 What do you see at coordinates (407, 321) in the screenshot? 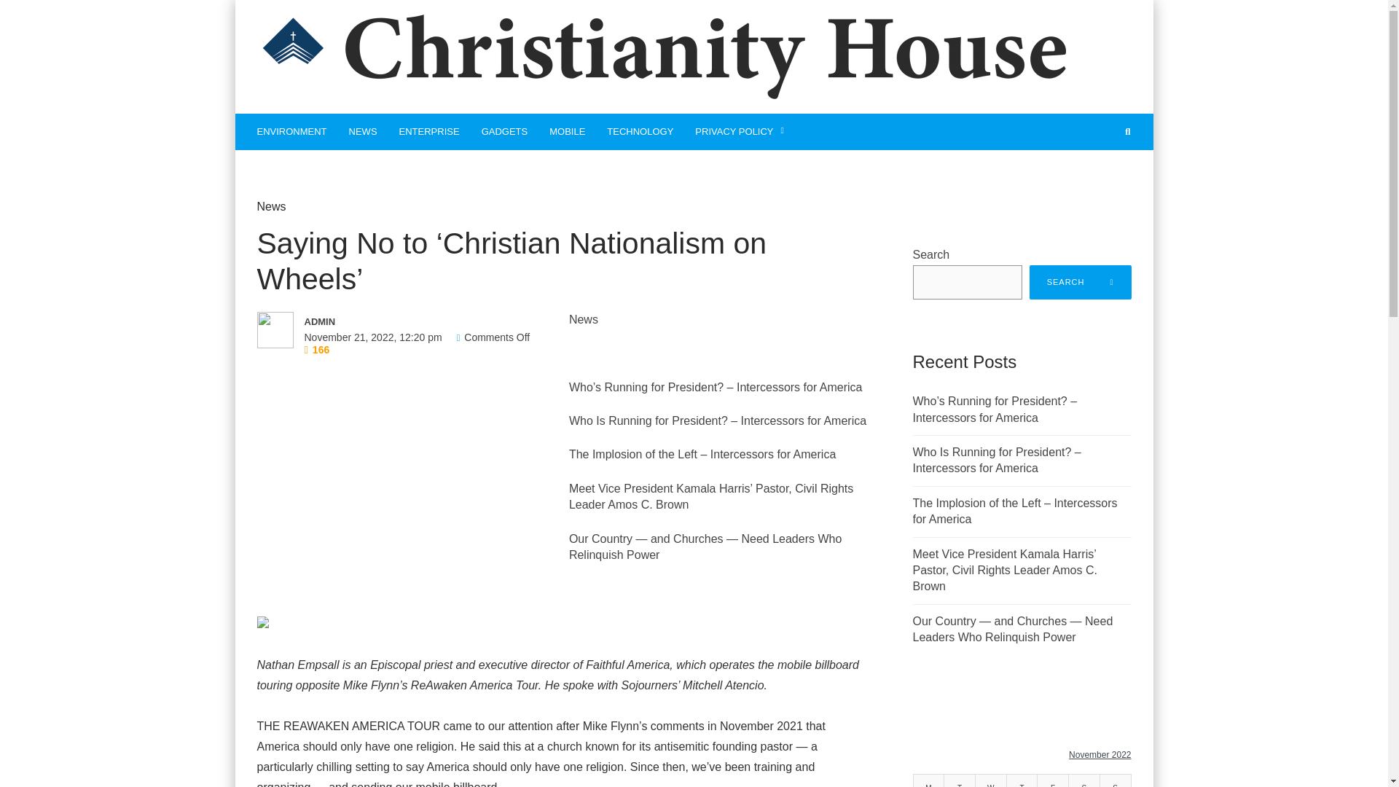
I see `View all posts by admin` at bounding box center [407, 321].